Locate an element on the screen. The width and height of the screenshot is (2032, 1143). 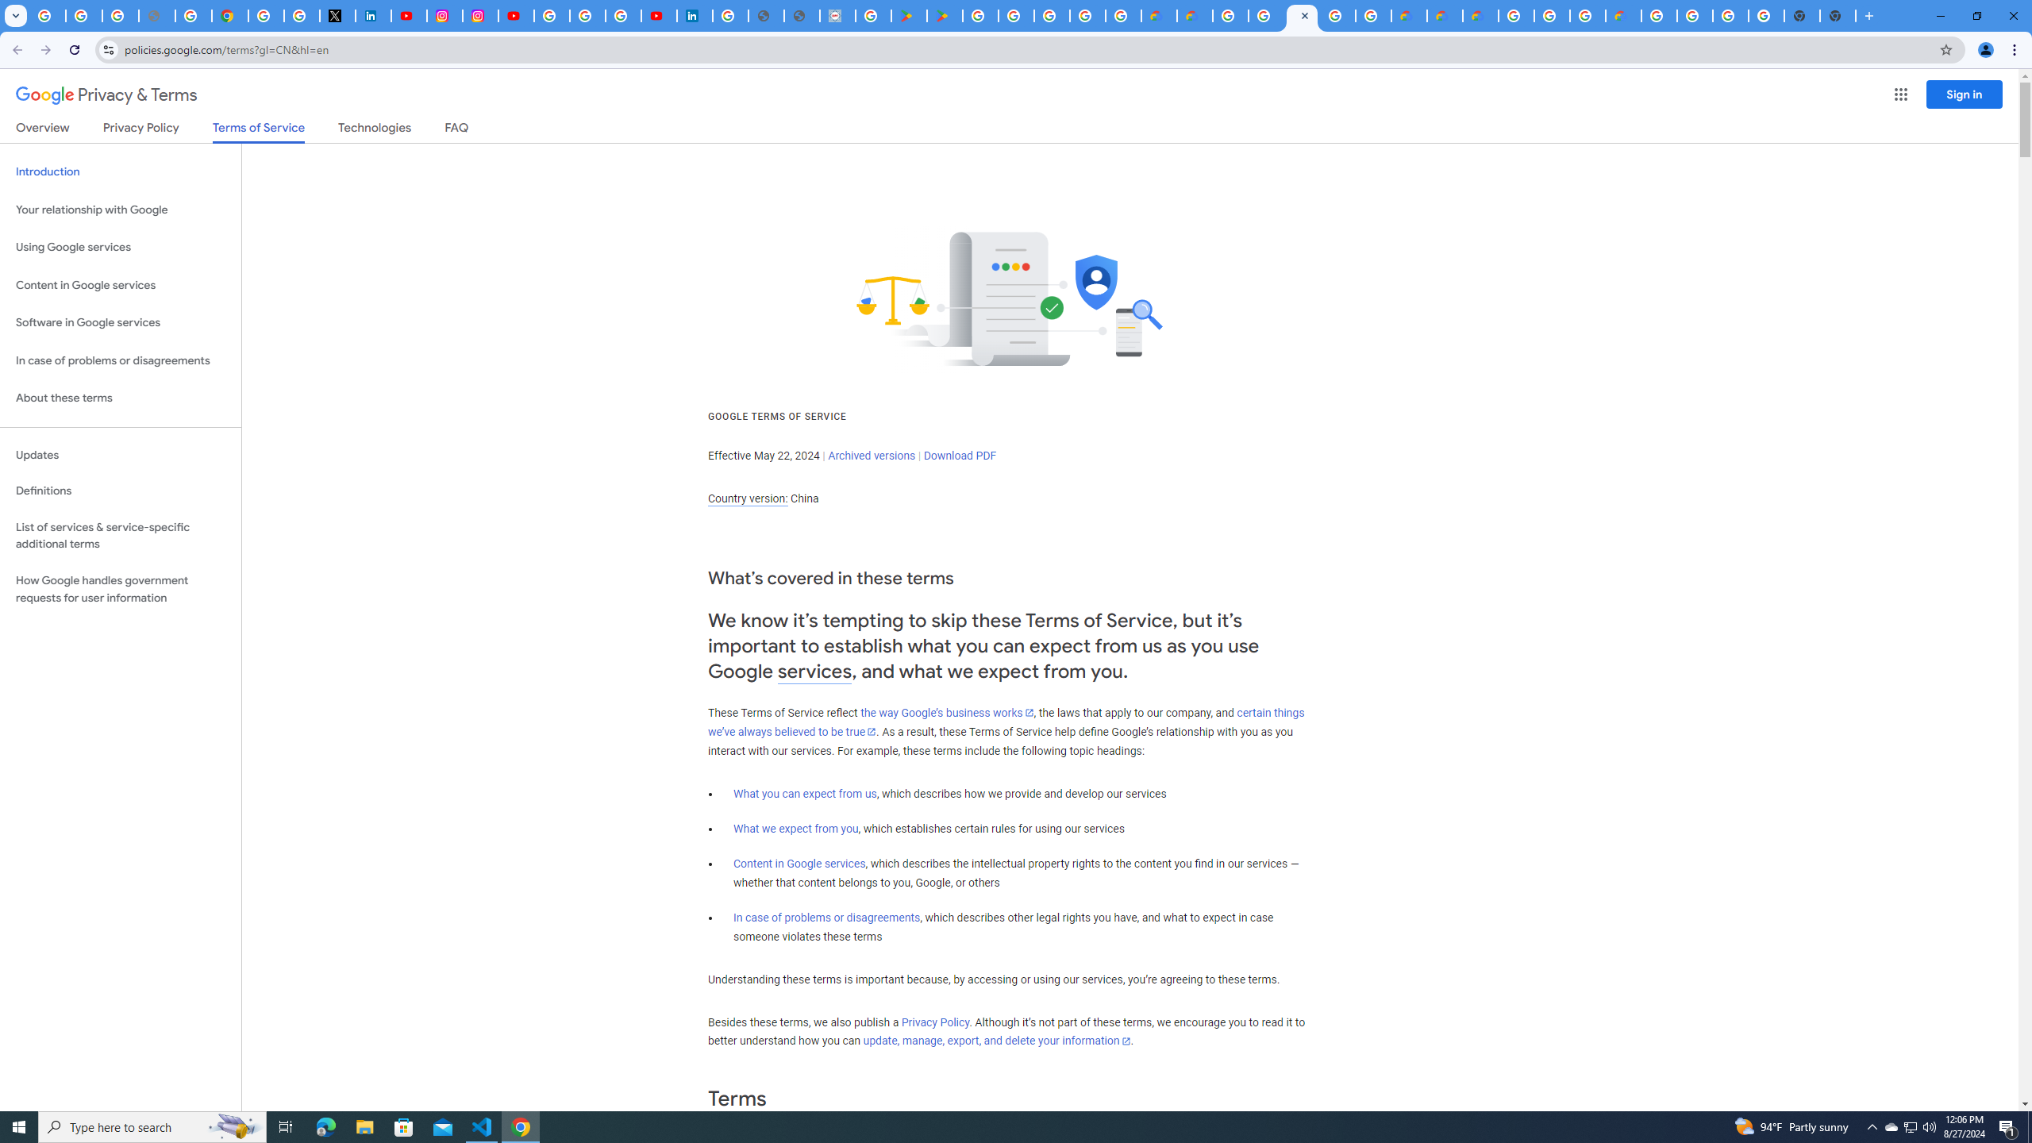
Software in Google services is located at coordinates (121, 322).